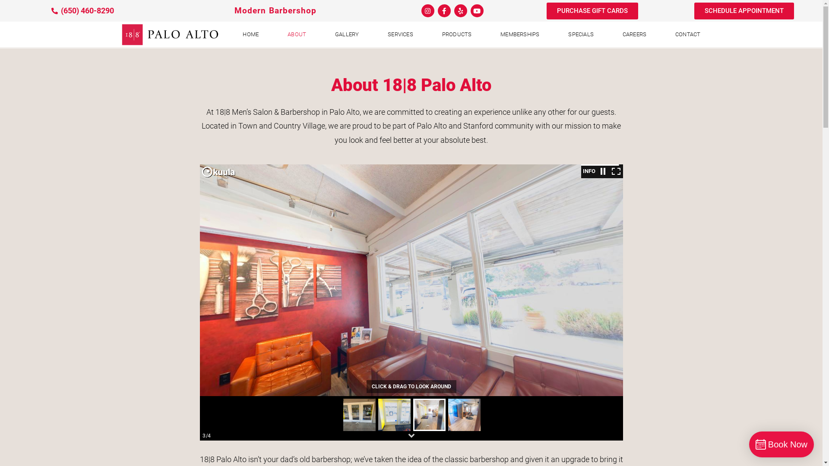  What do you see at coordinates (169, 35) in the screenshot?
I see `18` at bounding box center [169, 35].